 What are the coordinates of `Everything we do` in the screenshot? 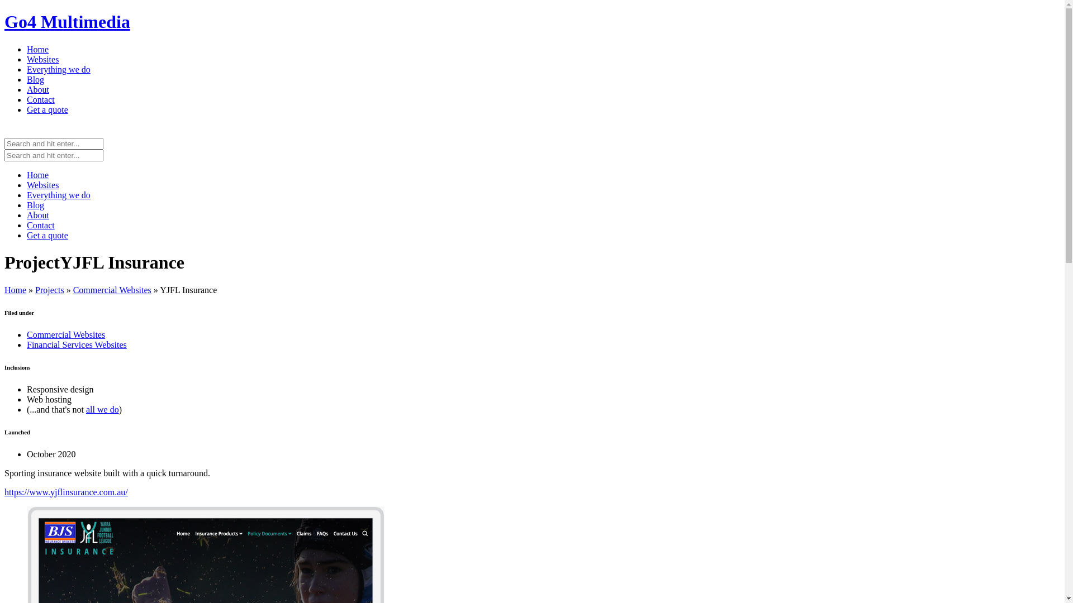 It's located at (59, 69).